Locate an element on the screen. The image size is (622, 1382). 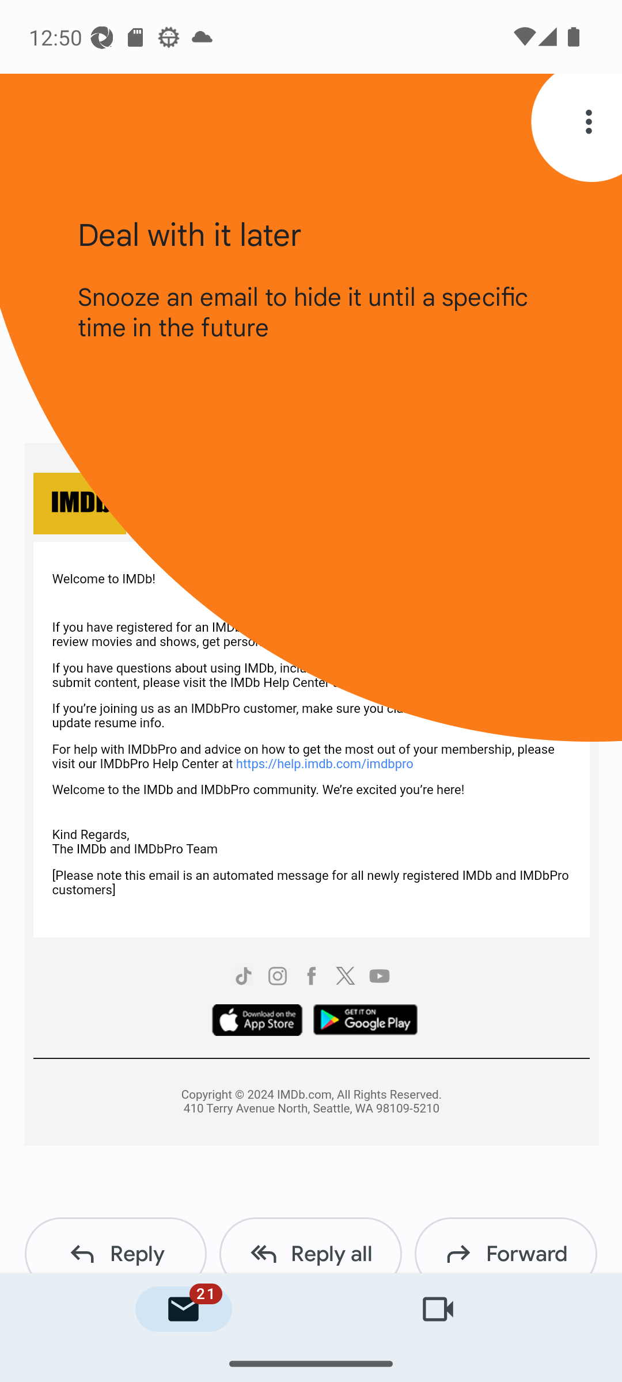
IMDb on X is located at coordinates (345, 978).